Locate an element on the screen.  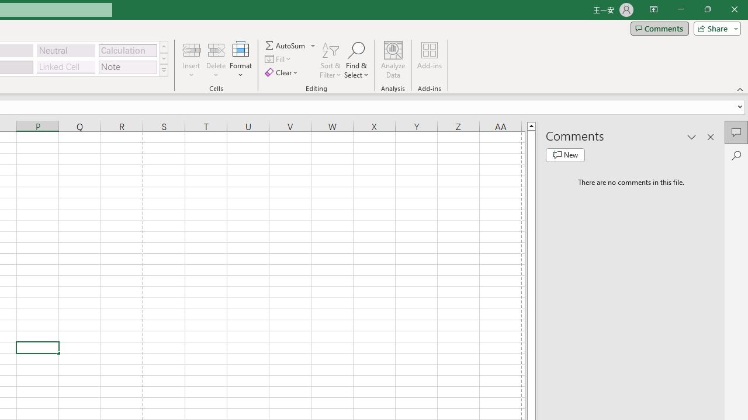
Search is located at coordinates (736, 155).